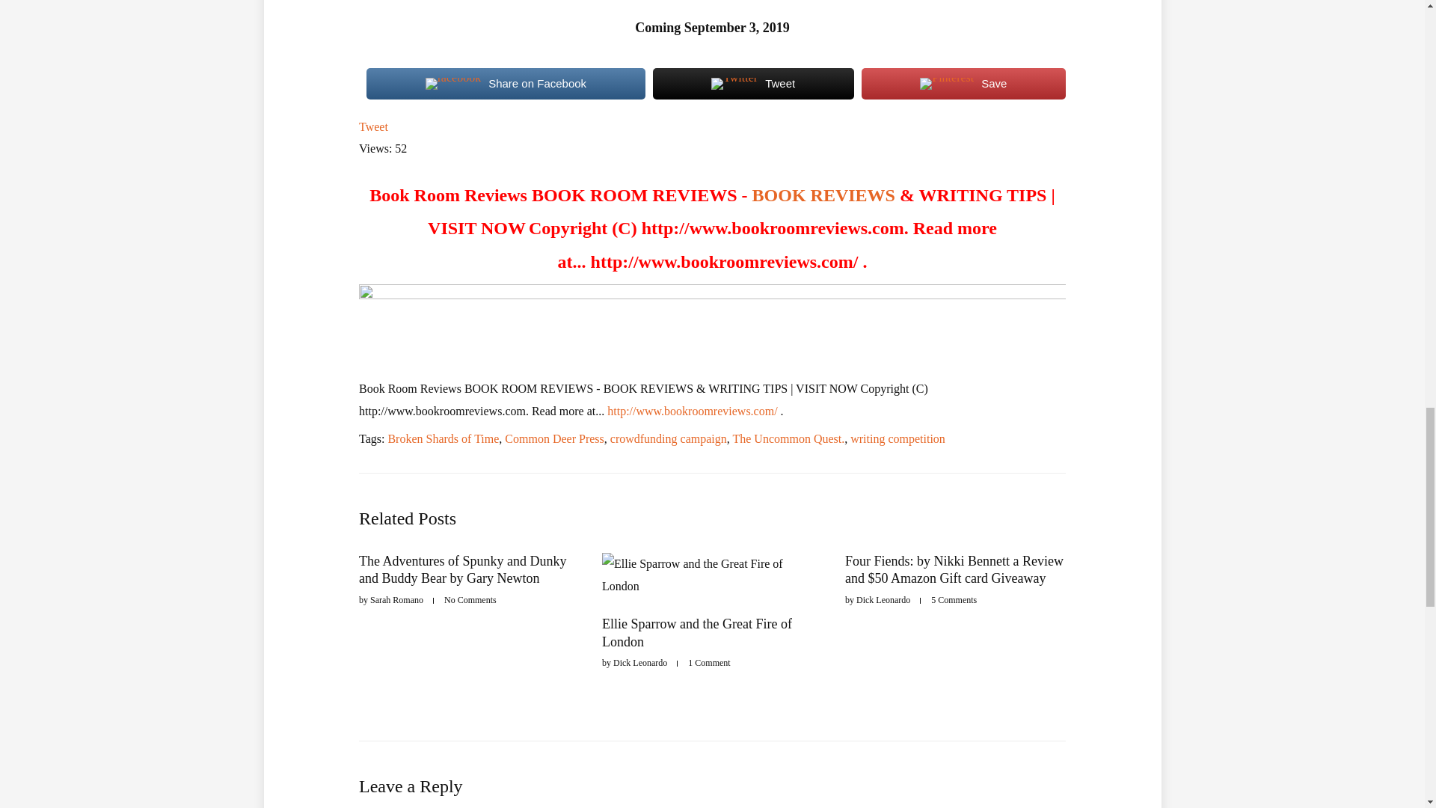  Describe the element at coordinates (754, 84) in the screenshot. I see `Tweet` at that location.